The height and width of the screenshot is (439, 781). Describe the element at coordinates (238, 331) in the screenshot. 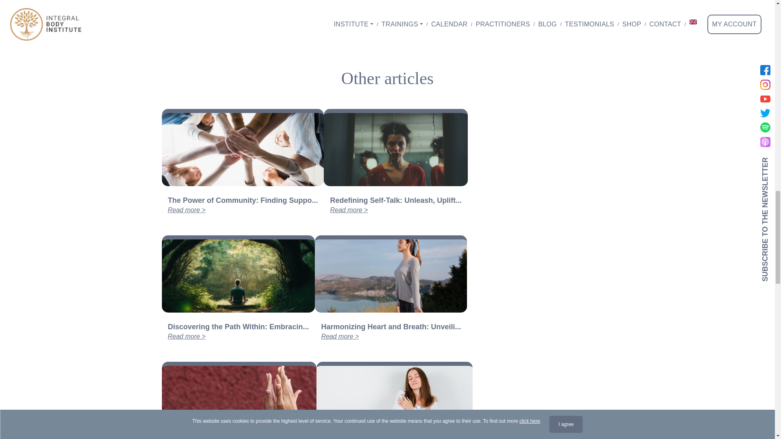

I see `Discovering the Path Within: Embracin...` at that location.